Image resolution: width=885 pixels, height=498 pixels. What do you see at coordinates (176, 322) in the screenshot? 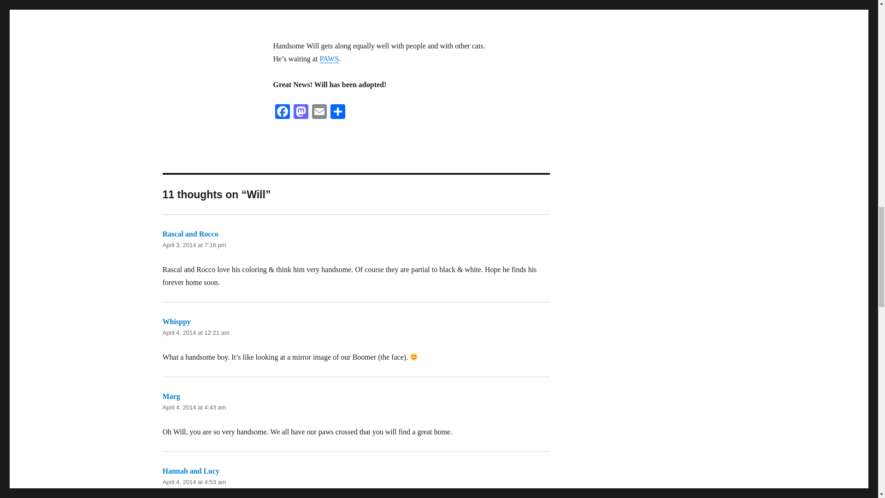
I see `Whisppy` at bounding box center [176, 322].